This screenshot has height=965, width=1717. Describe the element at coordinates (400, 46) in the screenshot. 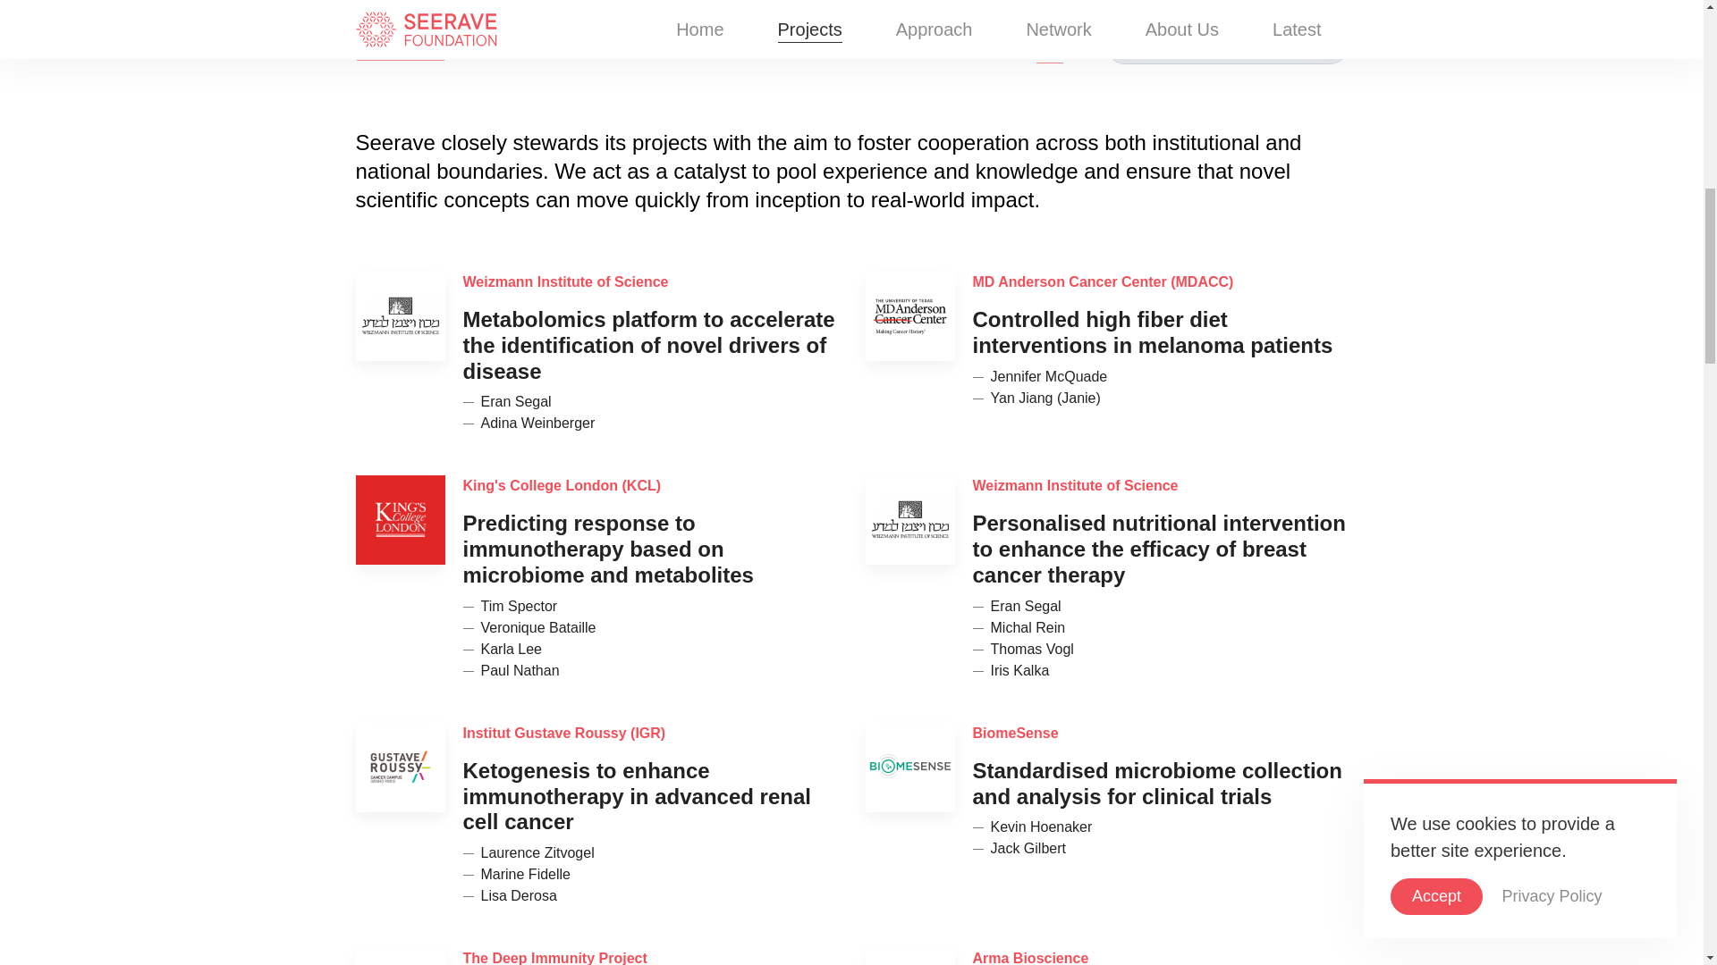

I see `All Projects` at that location.